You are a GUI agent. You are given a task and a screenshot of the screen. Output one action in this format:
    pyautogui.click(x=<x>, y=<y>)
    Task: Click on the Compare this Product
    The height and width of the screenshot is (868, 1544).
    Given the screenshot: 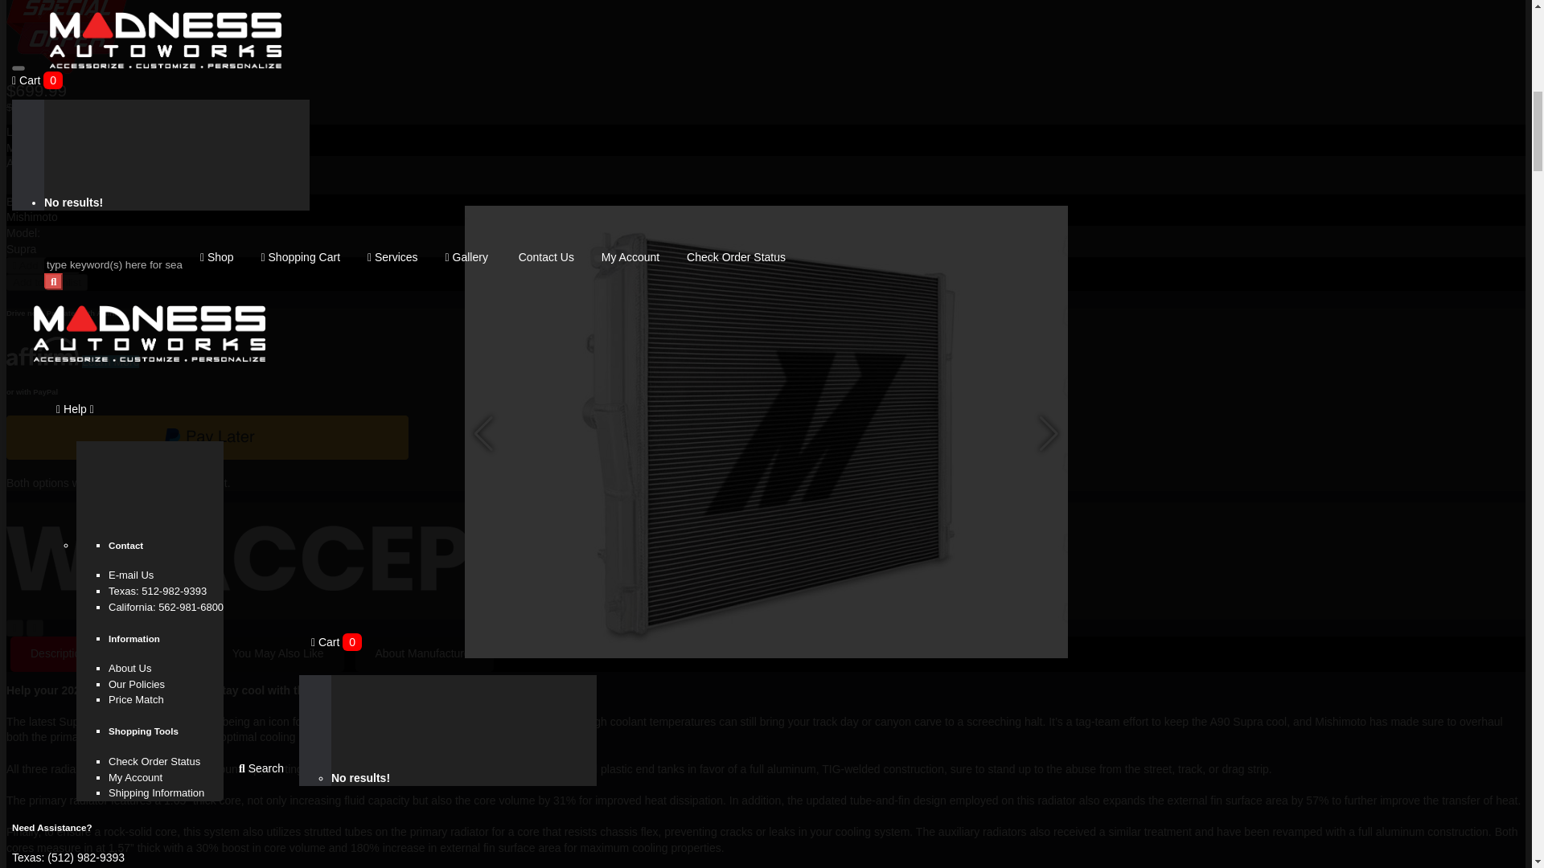 What is the action you would take?
    pyautogui.click(x=34, y=628)
    